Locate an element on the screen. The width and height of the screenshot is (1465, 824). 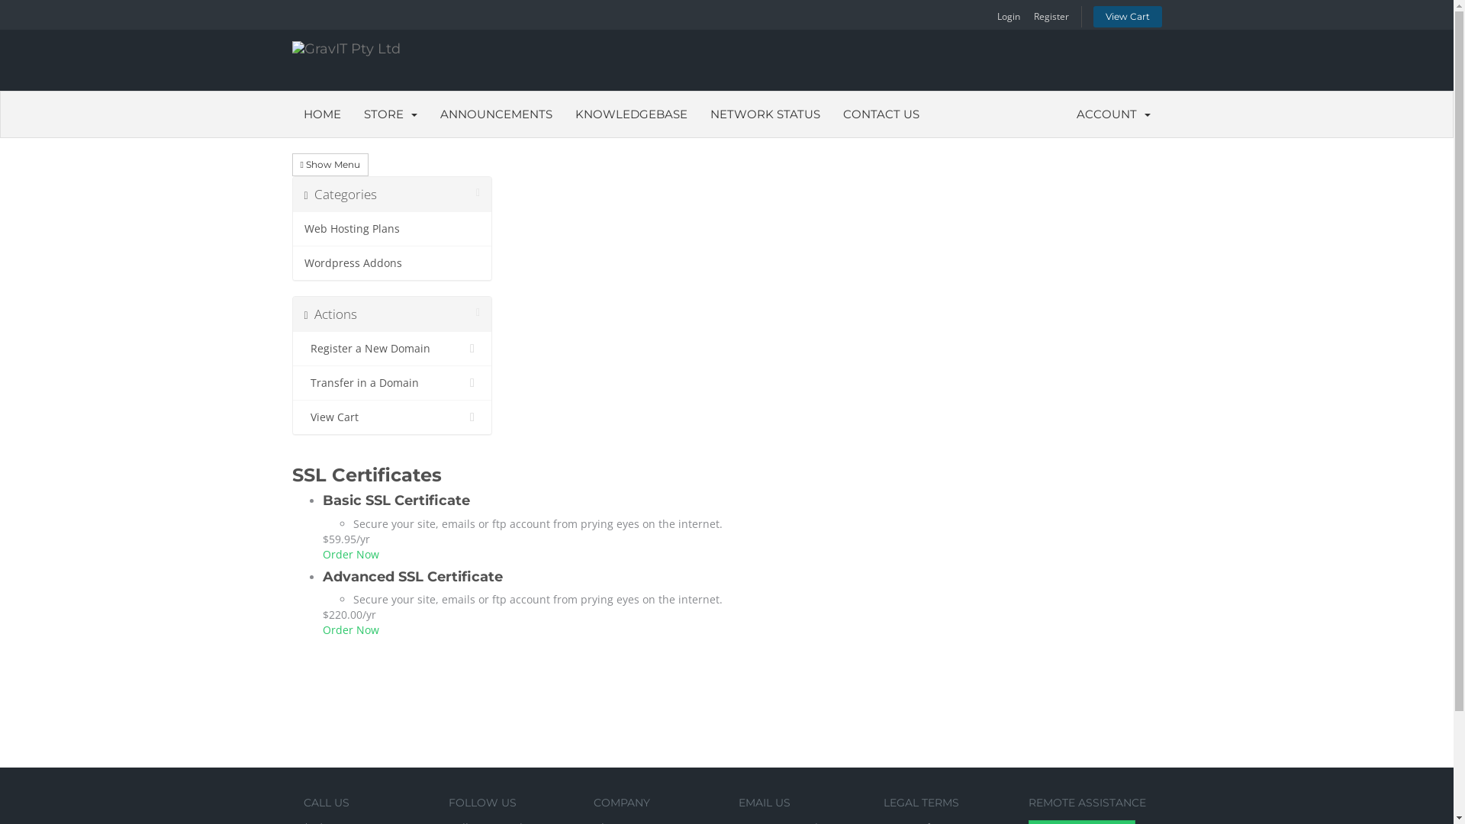
  View Cart is located at coordinates (392, 417).